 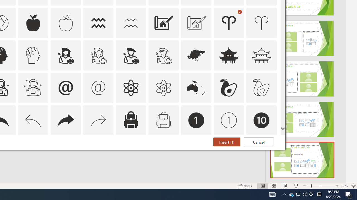 What do you see at coordinates (131, 120) in the screenshot?
I see `AutomationID: Icons_Backpack` at bounding box center [131, 120].